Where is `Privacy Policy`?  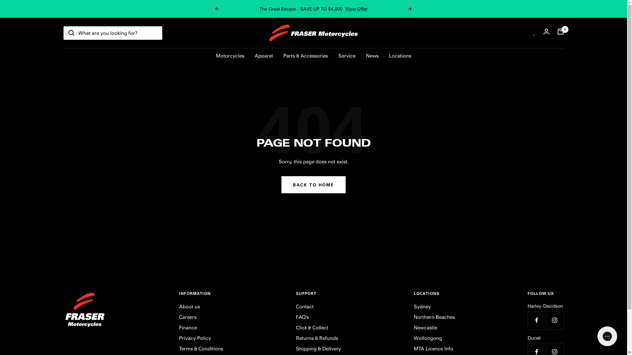 Privacy Policy is located at coordinates (195, 338).